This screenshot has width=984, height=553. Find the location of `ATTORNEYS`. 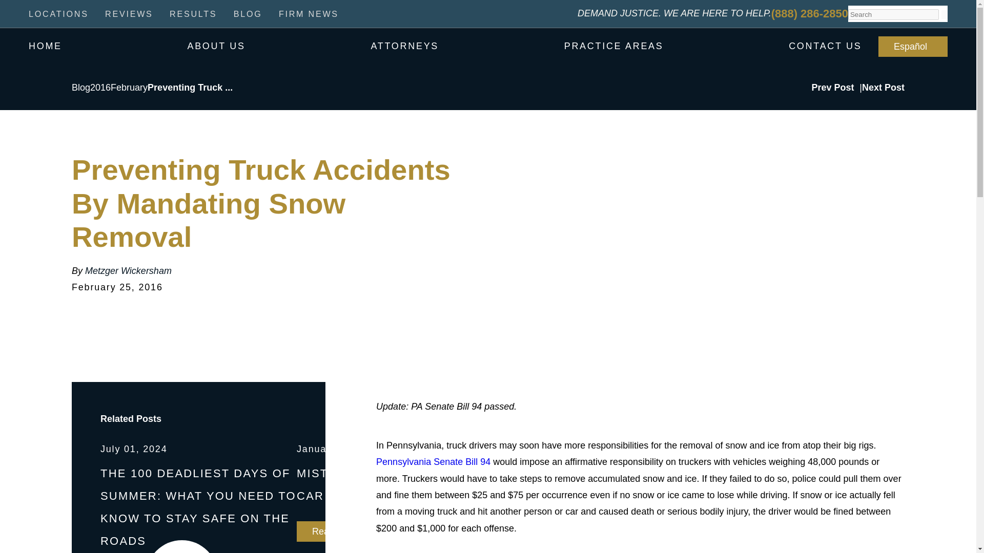

ATTORNEYS is located at coordinates (405, 46).